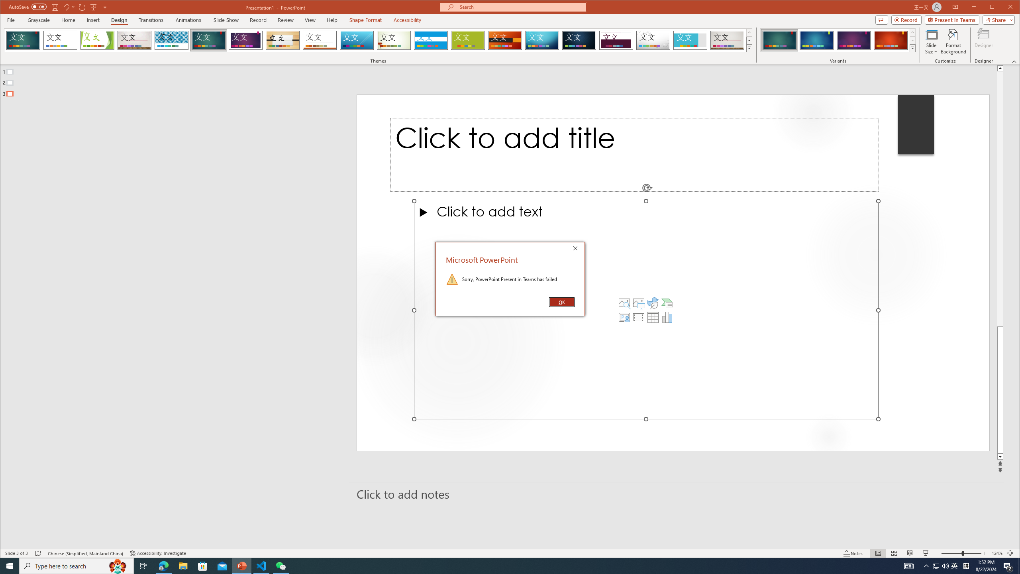 Image resolution: width=1020 pixels, height=574 pixels. I want to click on Insert Chart, so click(76, 566).